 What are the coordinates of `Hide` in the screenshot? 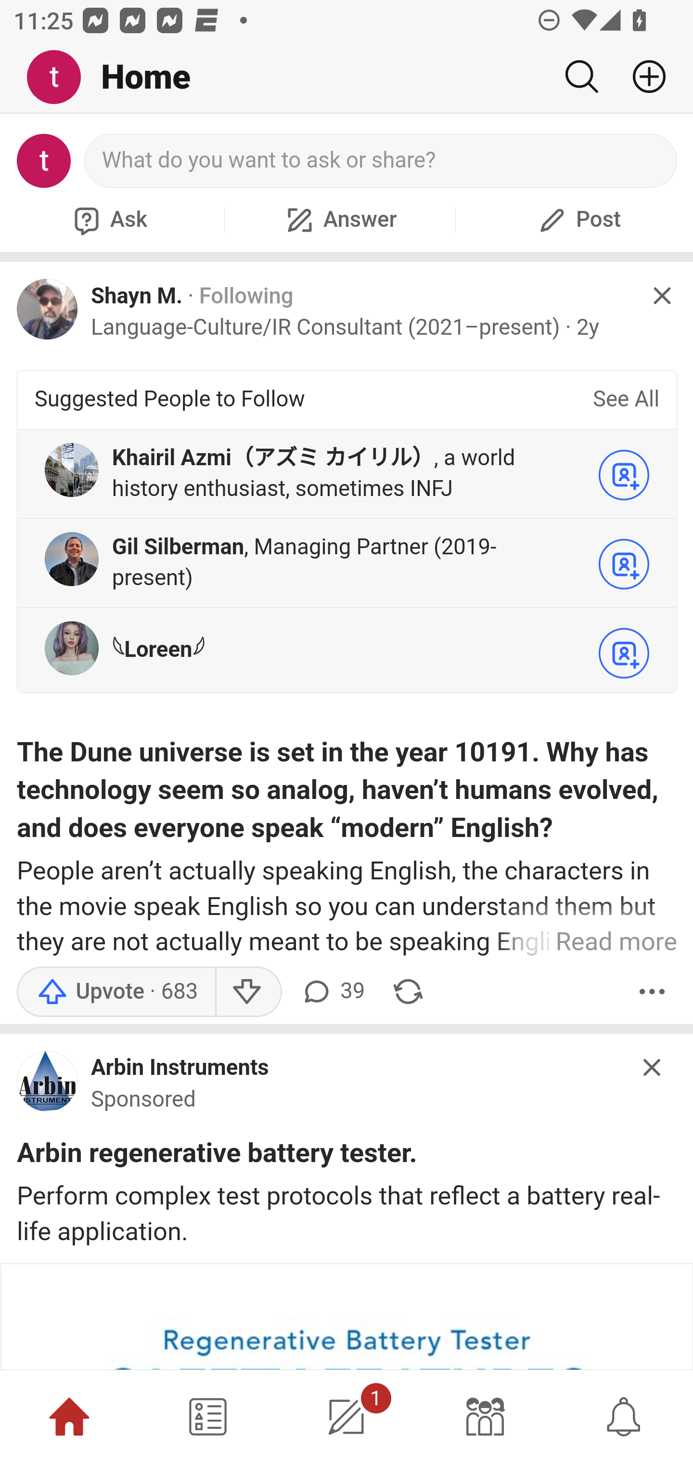 It's located at (661, 296).